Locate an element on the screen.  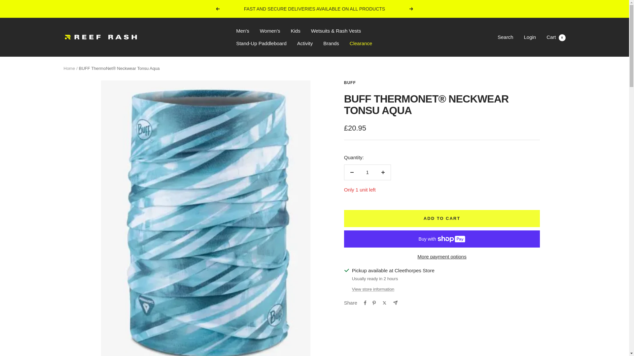
Men's is located at coordinates (242, 31).